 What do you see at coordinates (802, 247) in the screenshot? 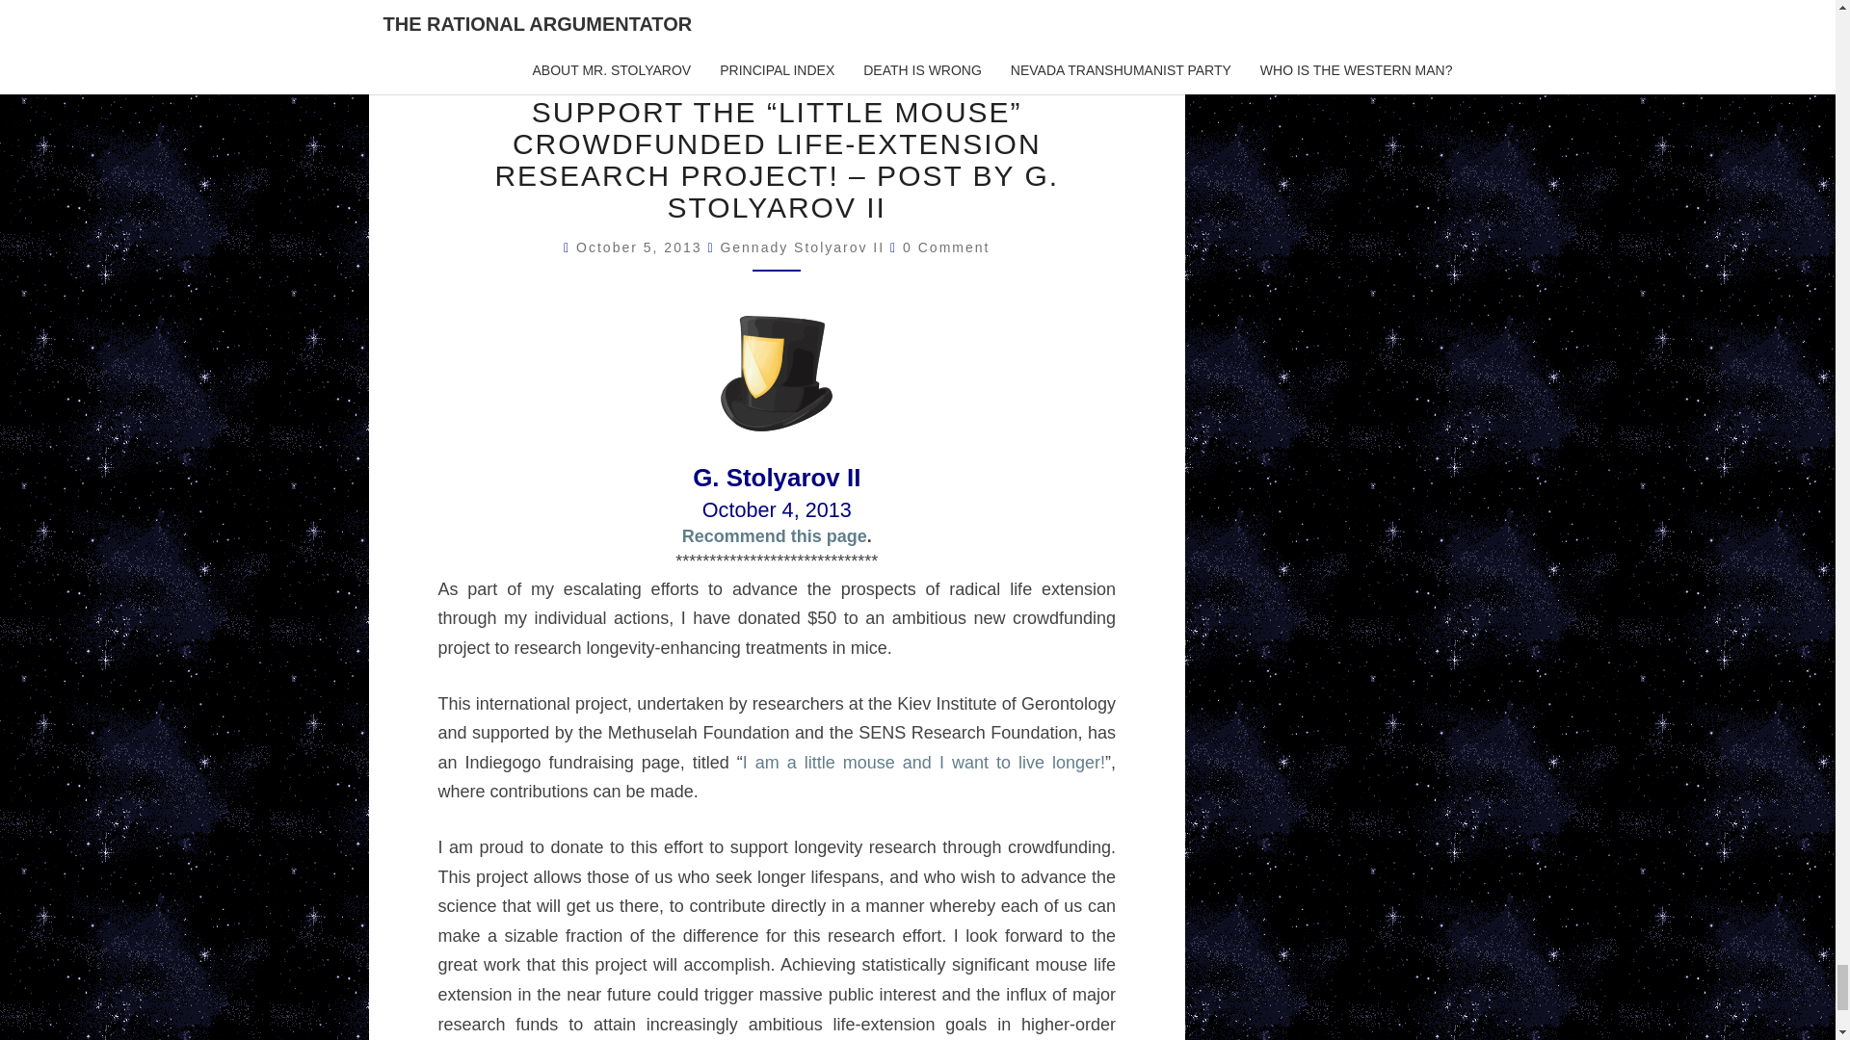
I see `View all posts by Gennady Stolyarov II` at bounding box center [802, 247].